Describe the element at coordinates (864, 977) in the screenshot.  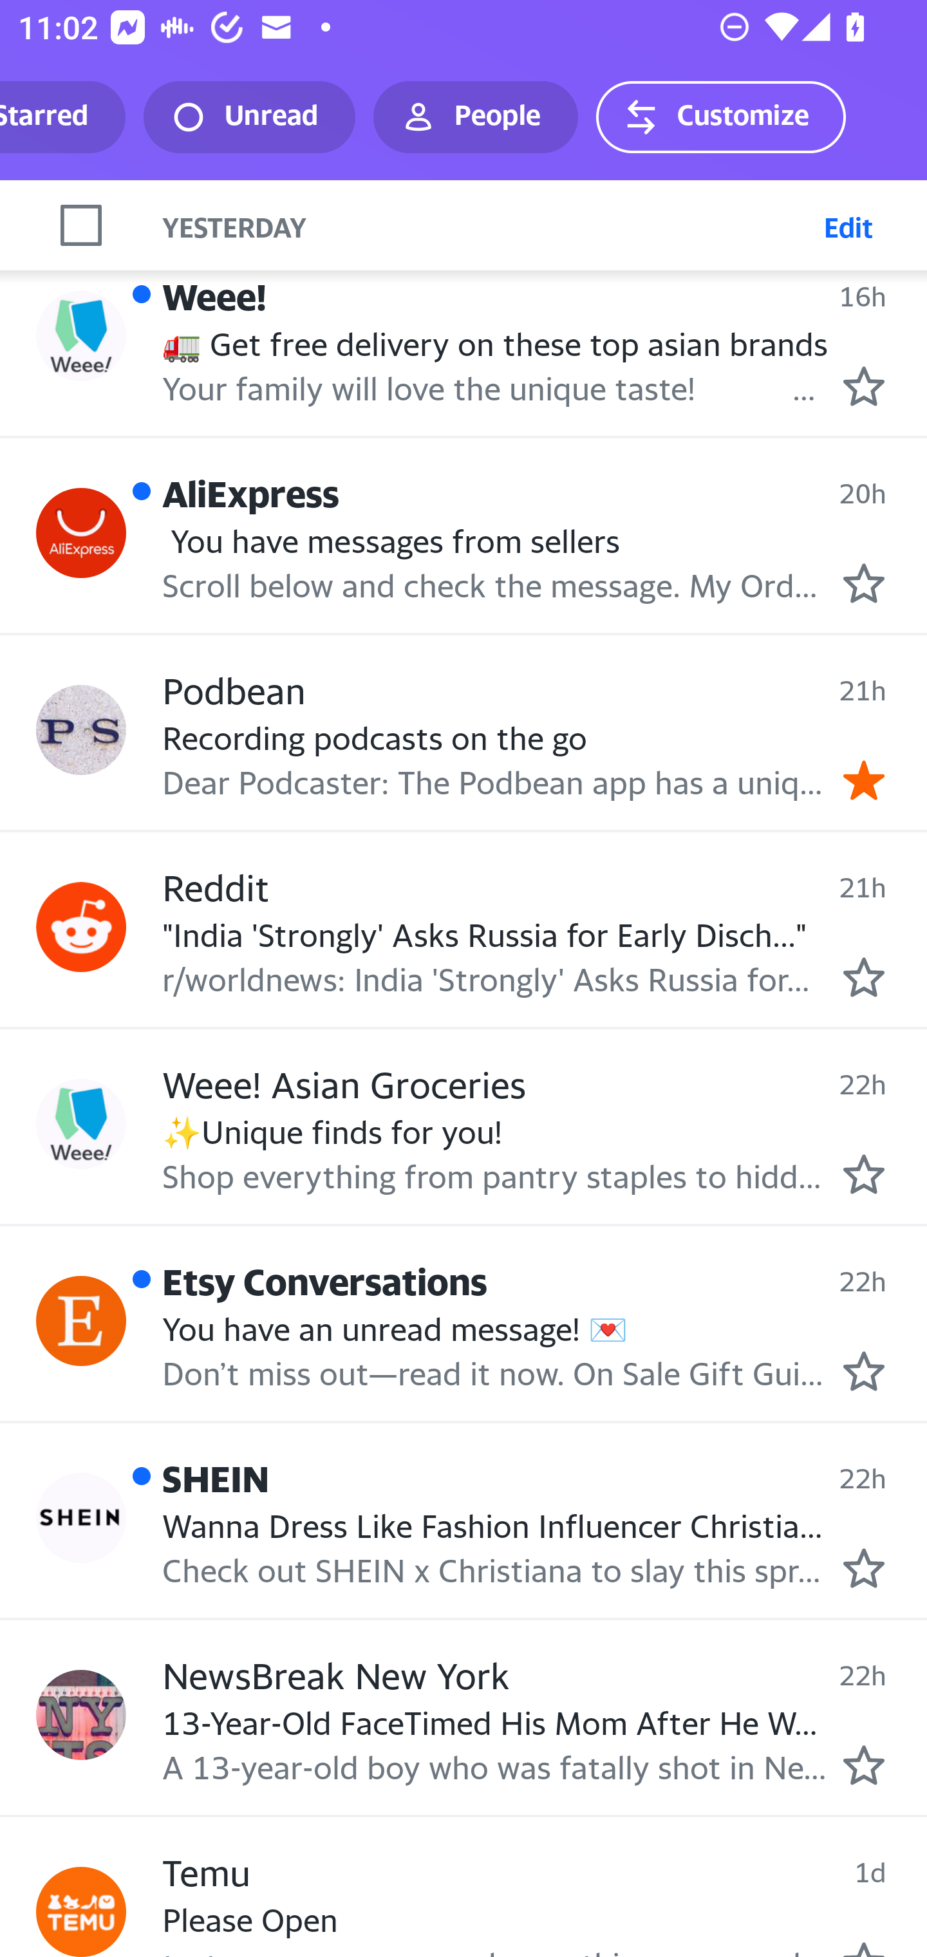
I see `Mark as starred.` at that location.